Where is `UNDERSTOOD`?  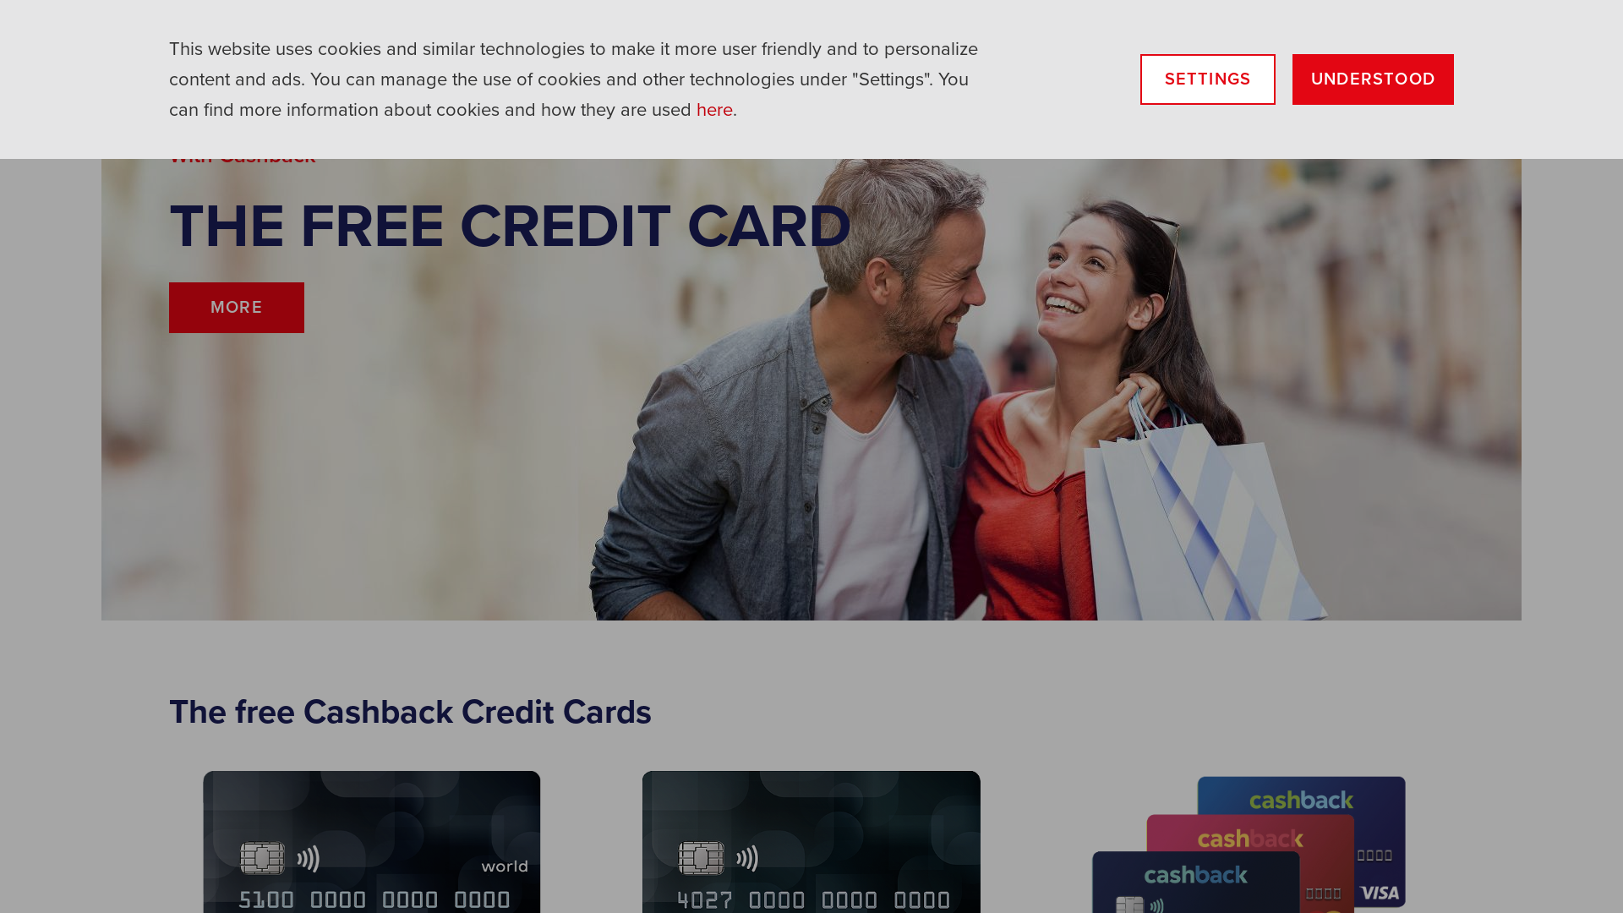
UNDERSTOOD is located at coordinates (1373, 79).